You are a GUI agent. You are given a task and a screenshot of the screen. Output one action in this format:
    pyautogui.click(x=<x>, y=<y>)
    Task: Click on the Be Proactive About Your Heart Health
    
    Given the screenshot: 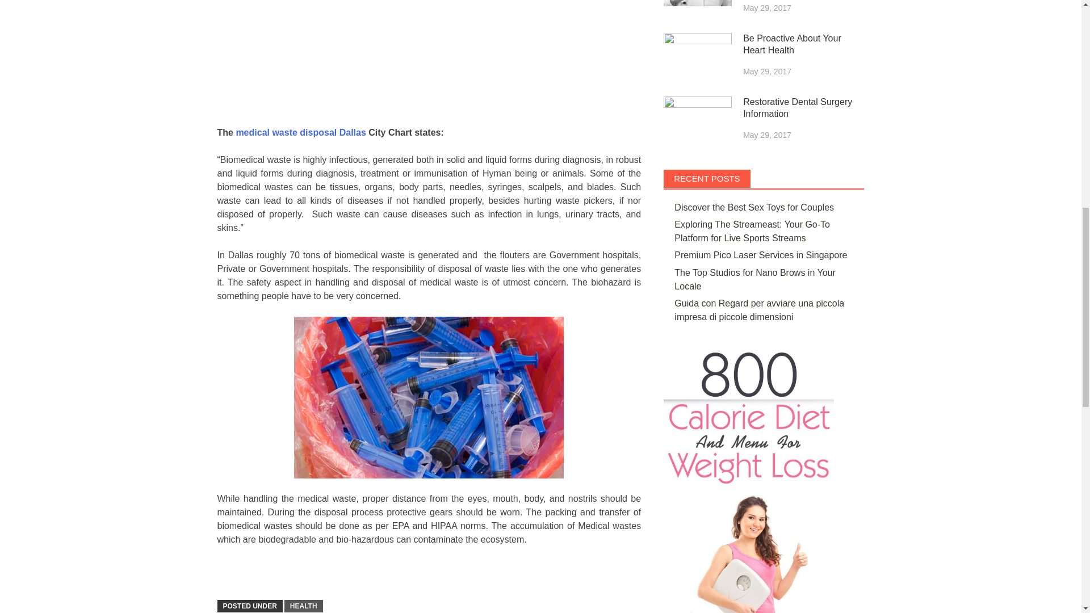 What is the action you would take?
    pyautogui.click(x=697, y=57)
    